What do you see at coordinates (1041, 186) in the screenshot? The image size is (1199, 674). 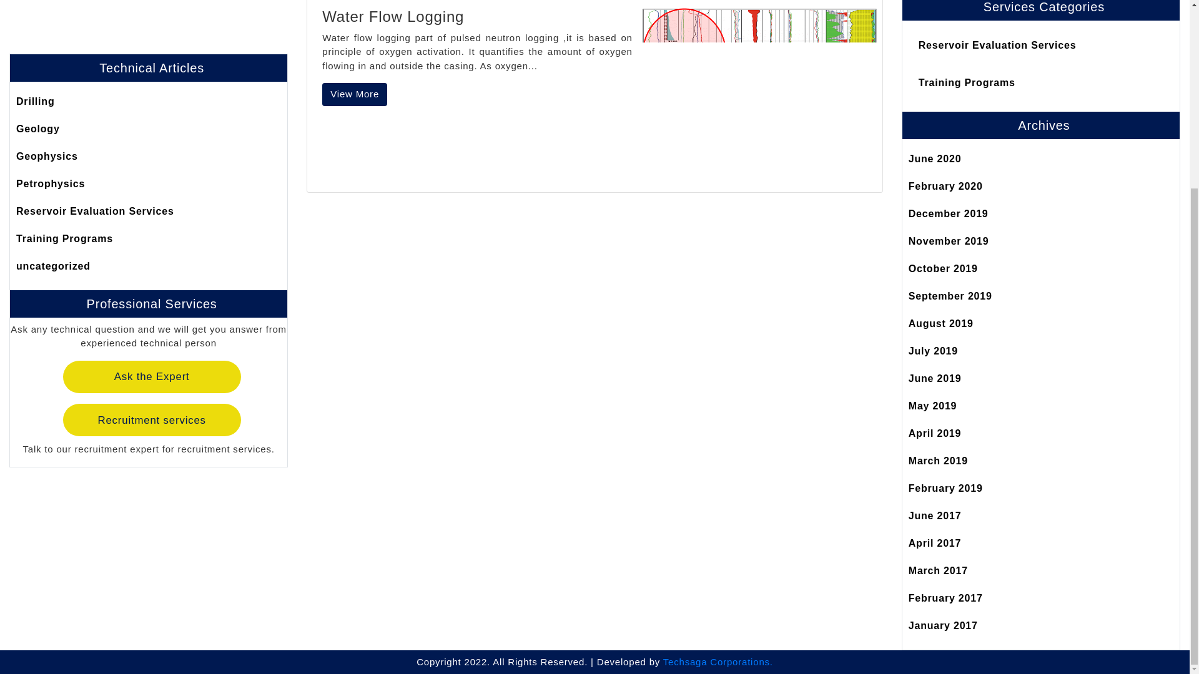 I see `February 2020` at bounding box center [1041, 186].